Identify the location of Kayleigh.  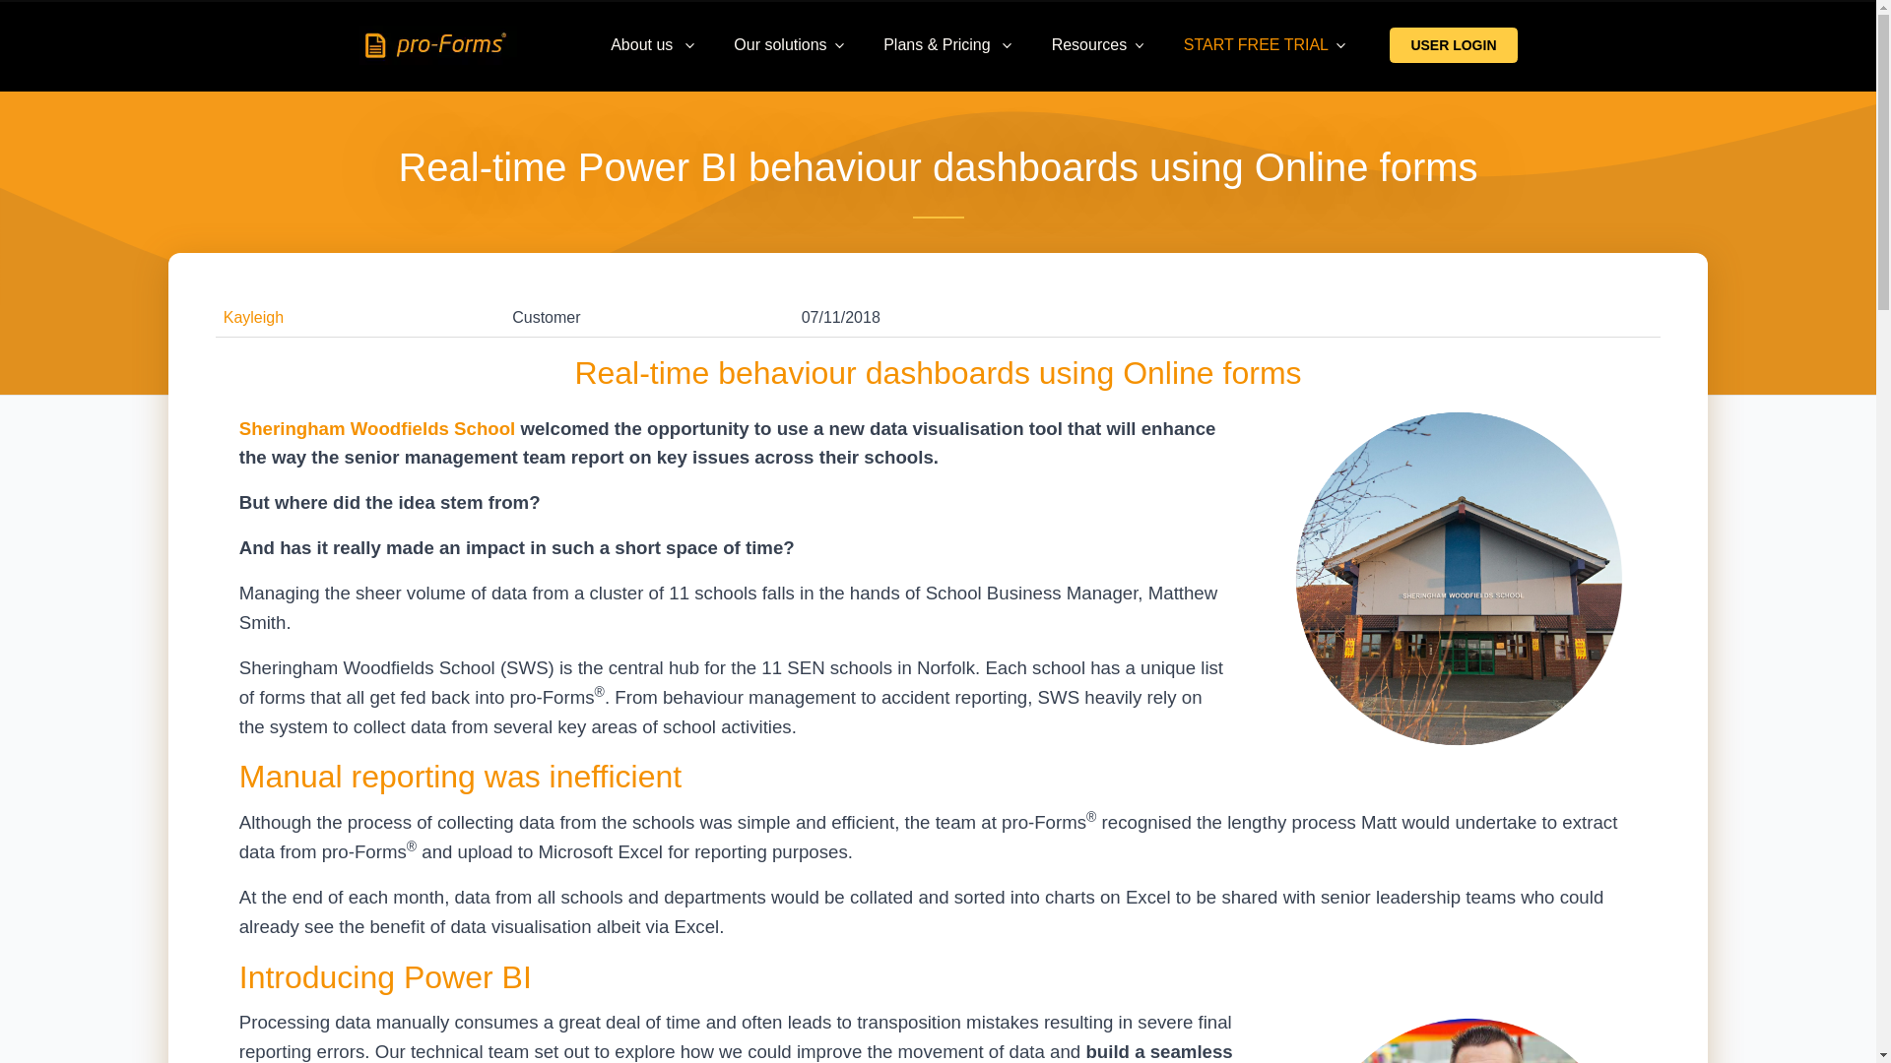
(253, 317).